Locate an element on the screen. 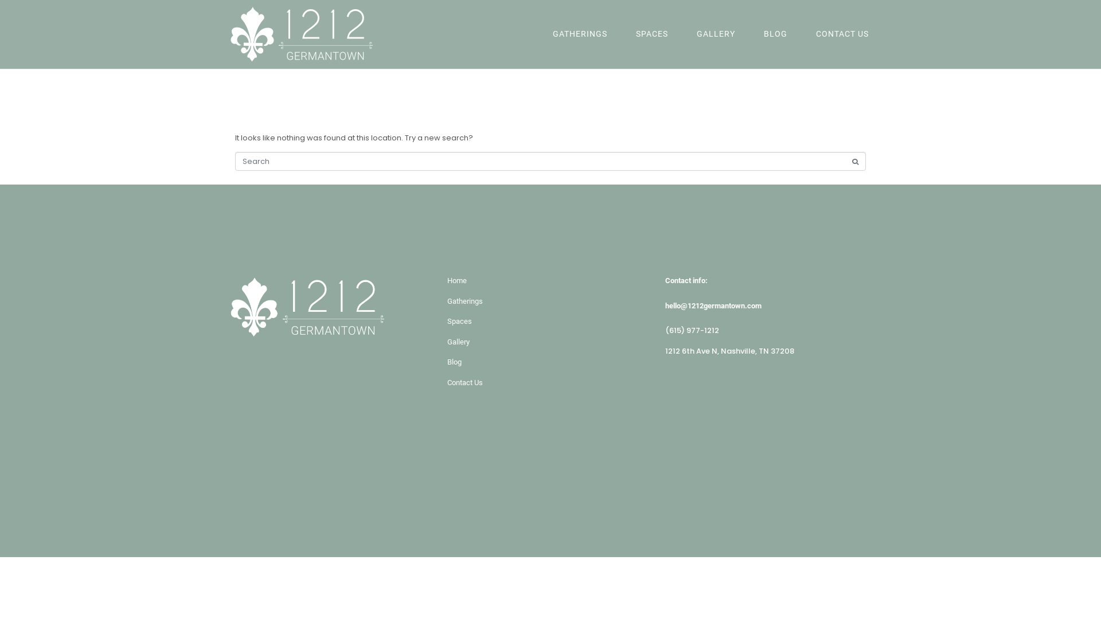  Spaces is located at coordinates (550, 322).